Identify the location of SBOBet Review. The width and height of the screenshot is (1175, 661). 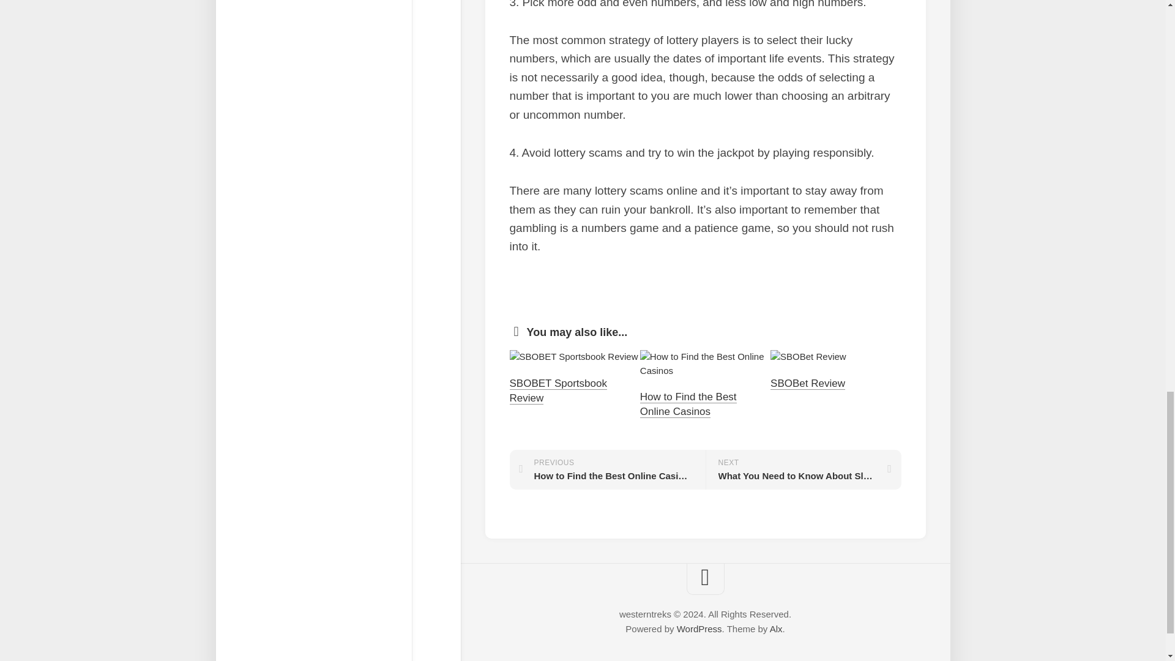
(808, 383).